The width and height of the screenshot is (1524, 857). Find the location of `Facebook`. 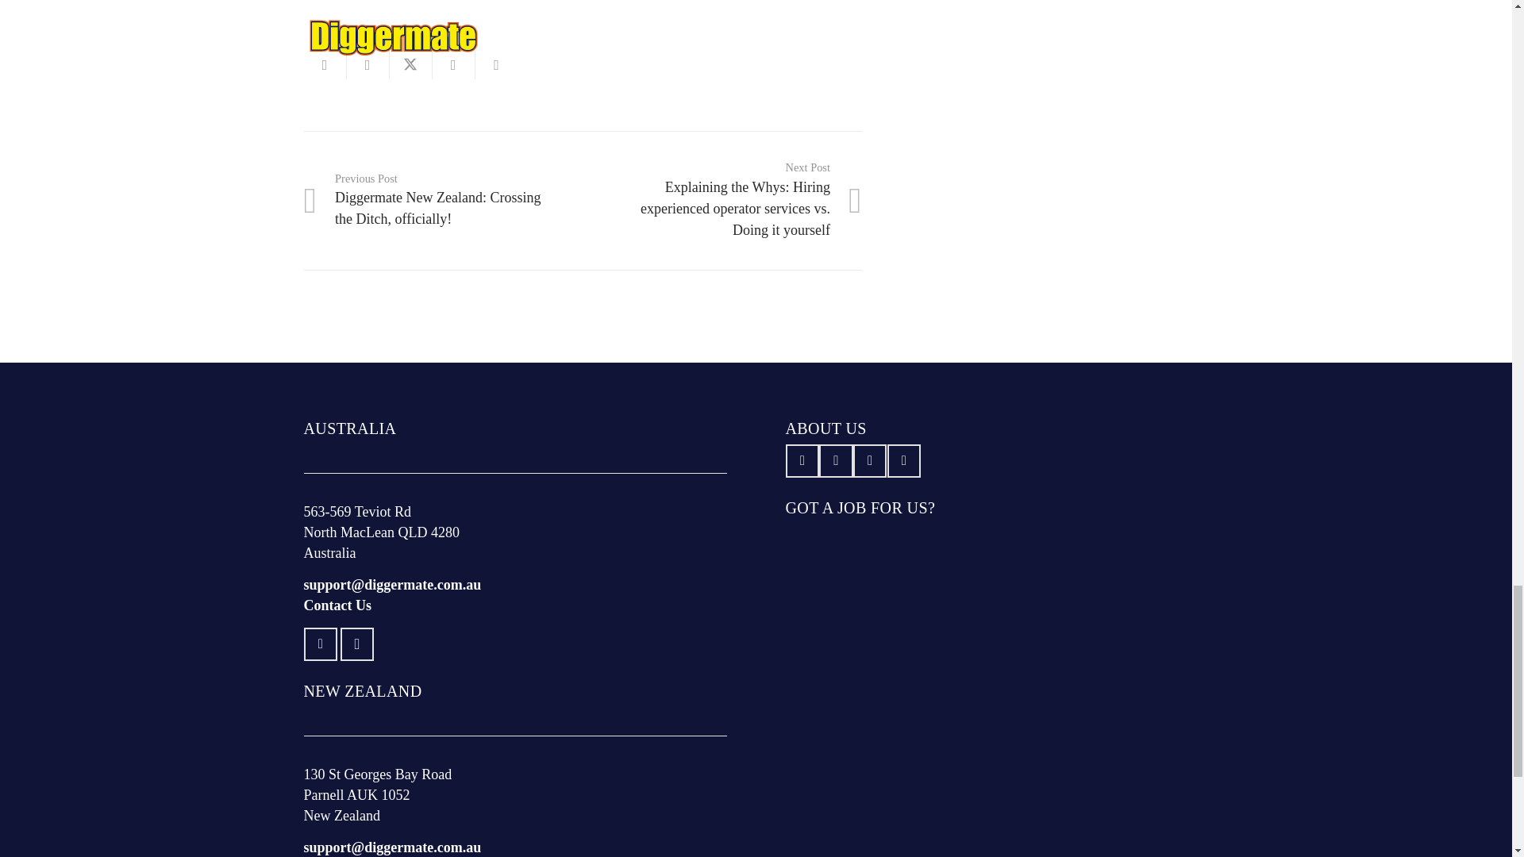

Facebook is located at coordinates (320, 644).